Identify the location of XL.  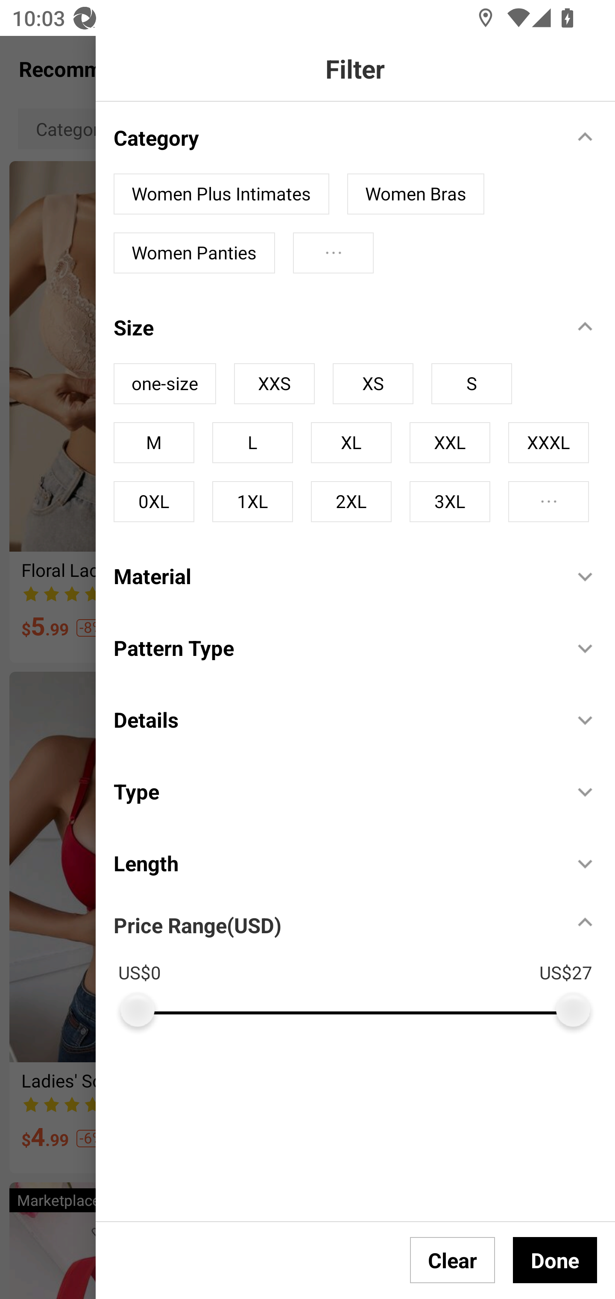
(351, 443).